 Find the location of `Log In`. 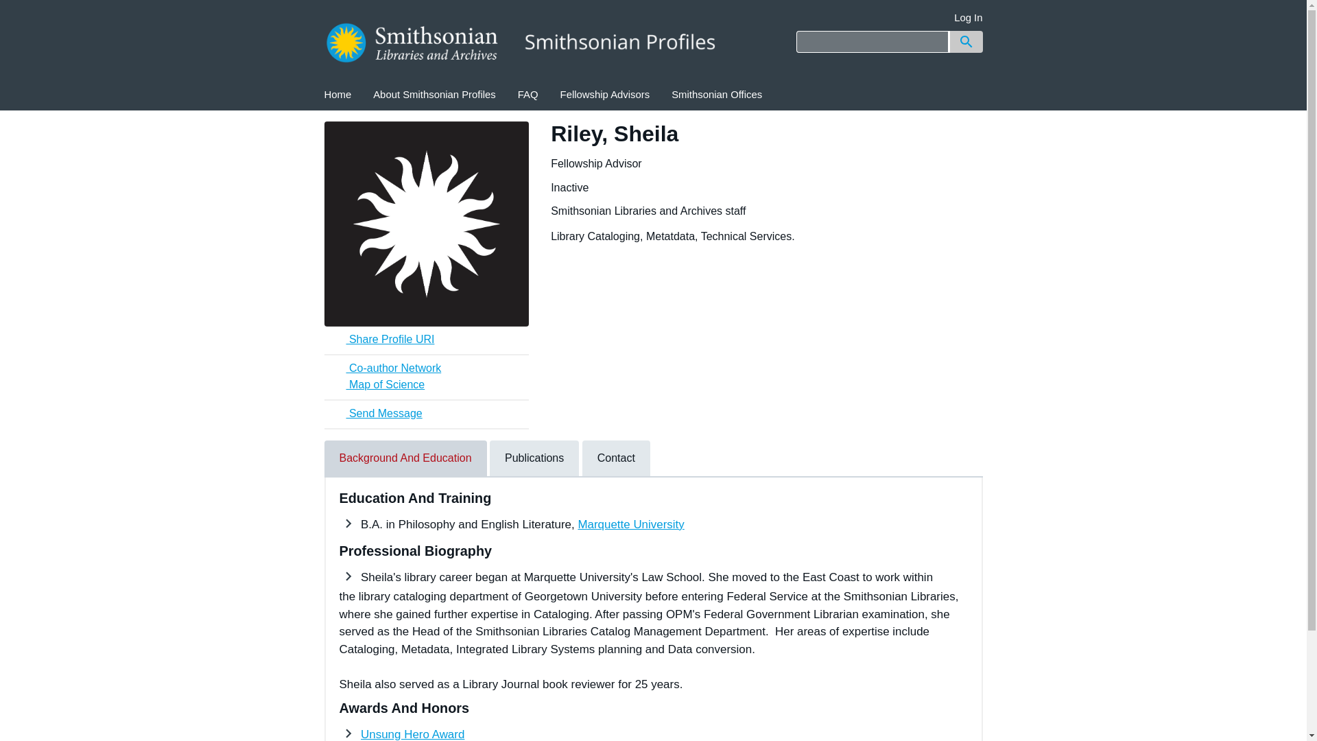

Log In is located at coordinates (968, 18).